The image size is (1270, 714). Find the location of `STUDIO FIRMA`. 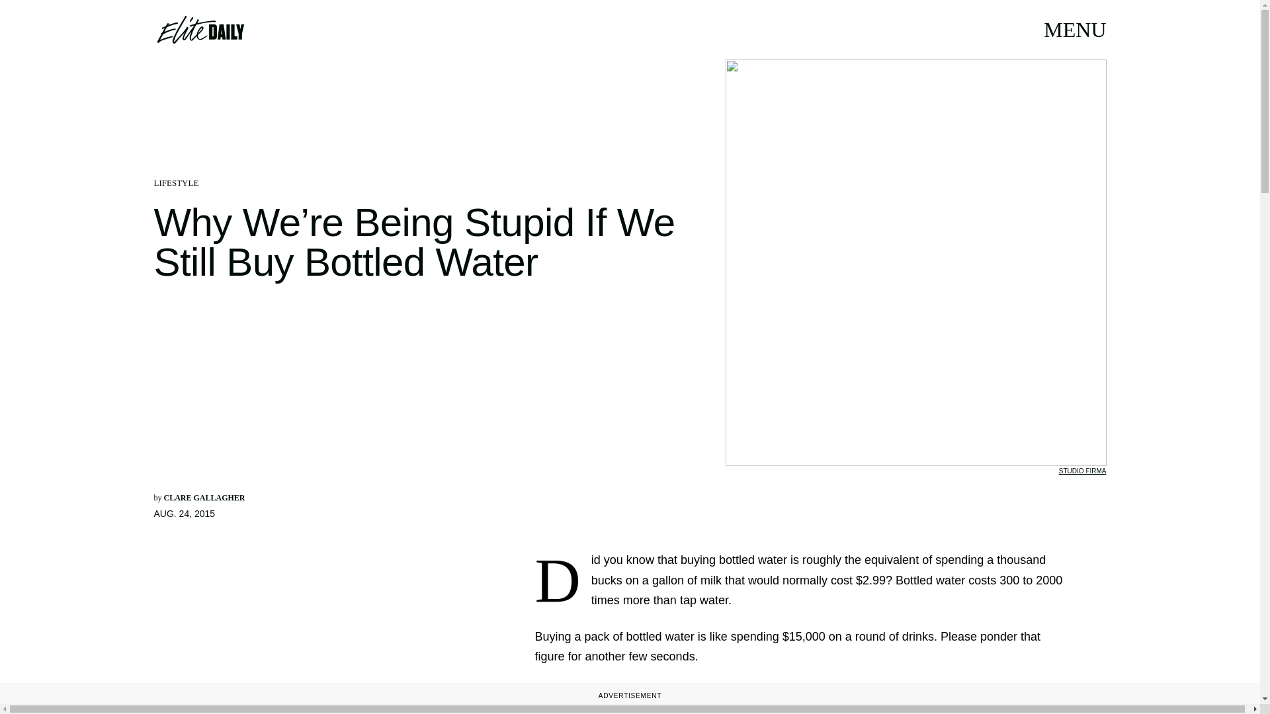

STUDIO FIRMA is located at coordinates (1082, 471).